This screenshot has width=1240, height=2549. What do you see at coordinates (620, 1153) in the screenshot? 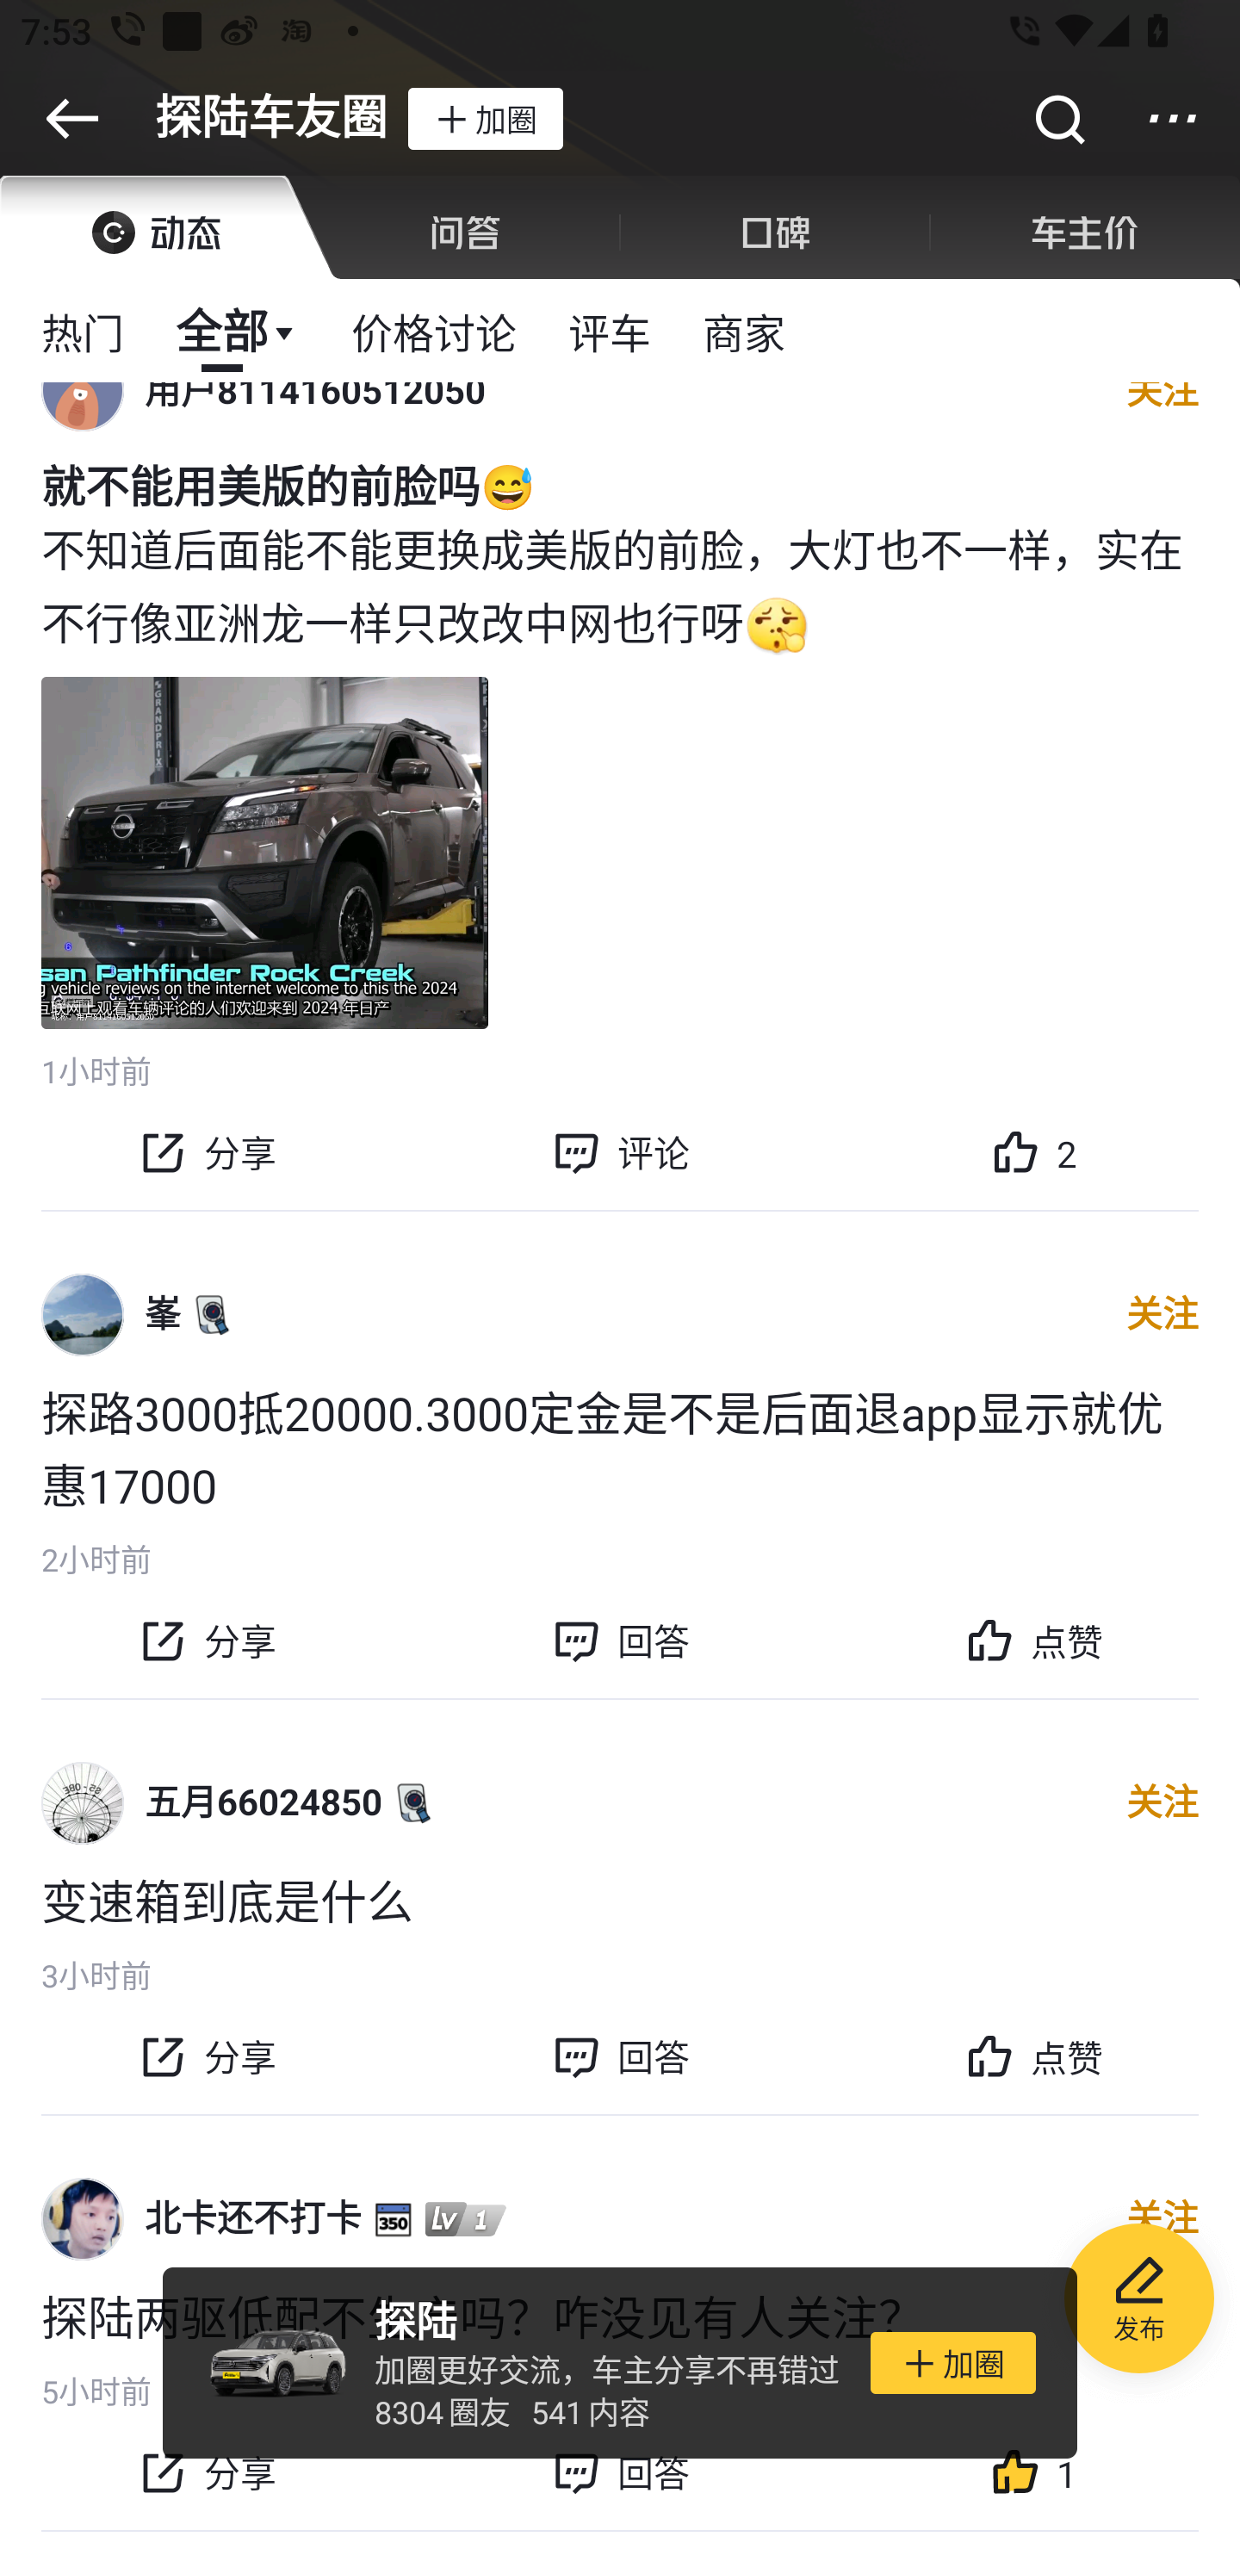
I see ` 评论` at bounding box center [620, 1153].